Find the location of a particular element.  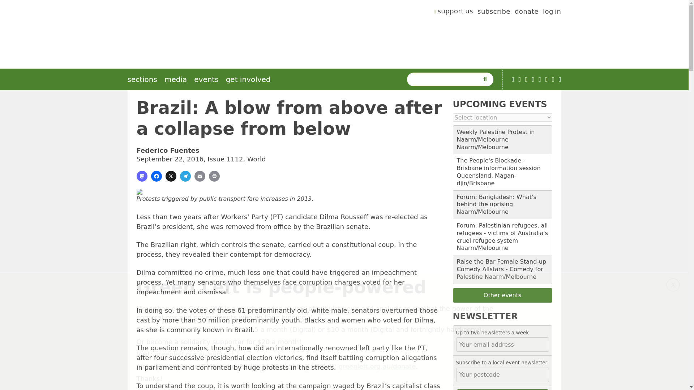

Share on X is located at coordinates (171, 176).